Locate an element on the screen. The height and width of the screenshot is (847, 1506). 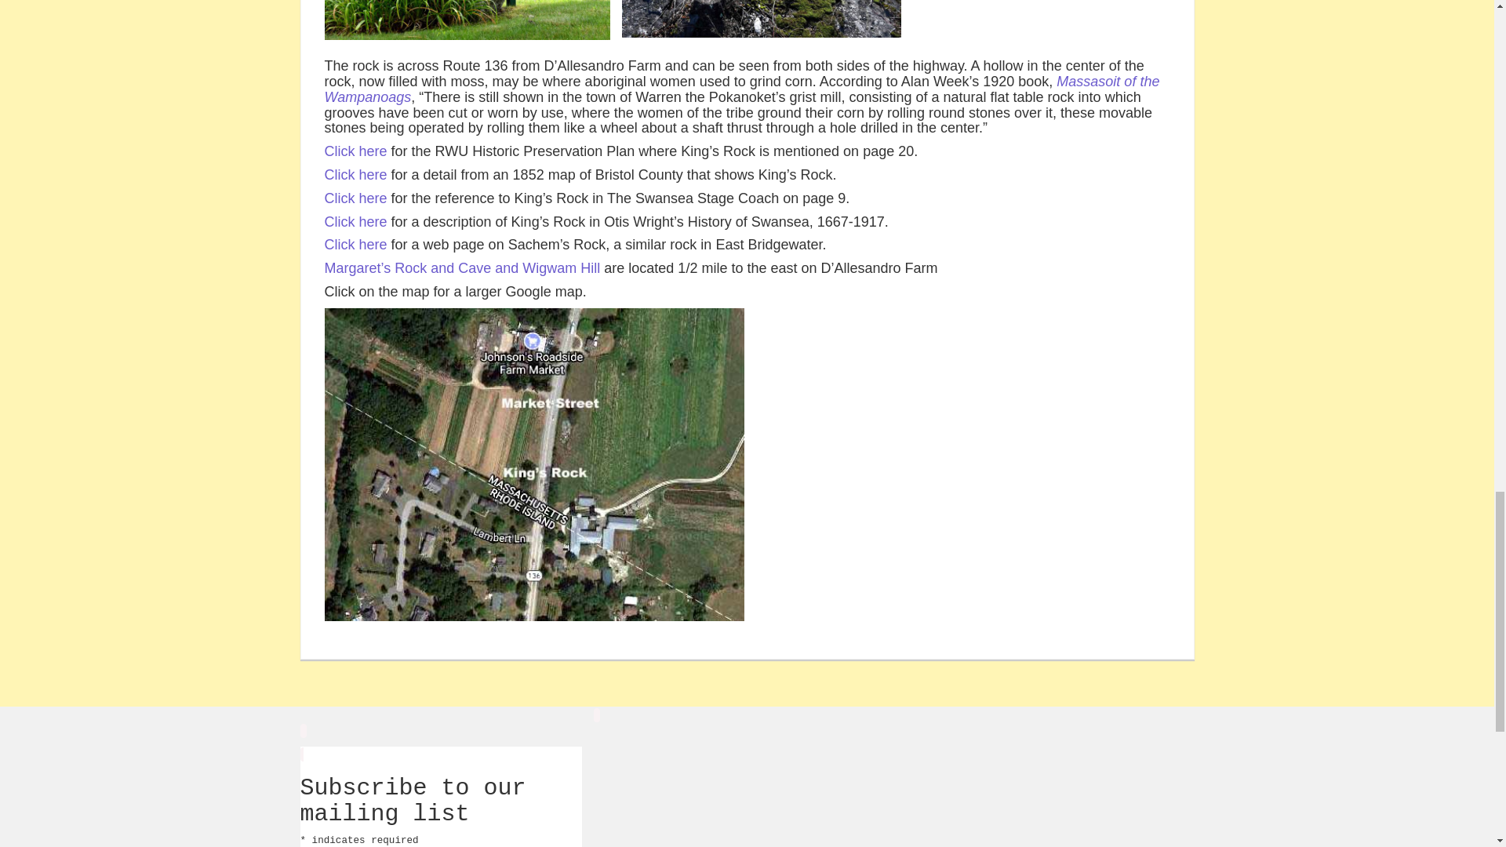
Click here is located at coordinates (356, 221).